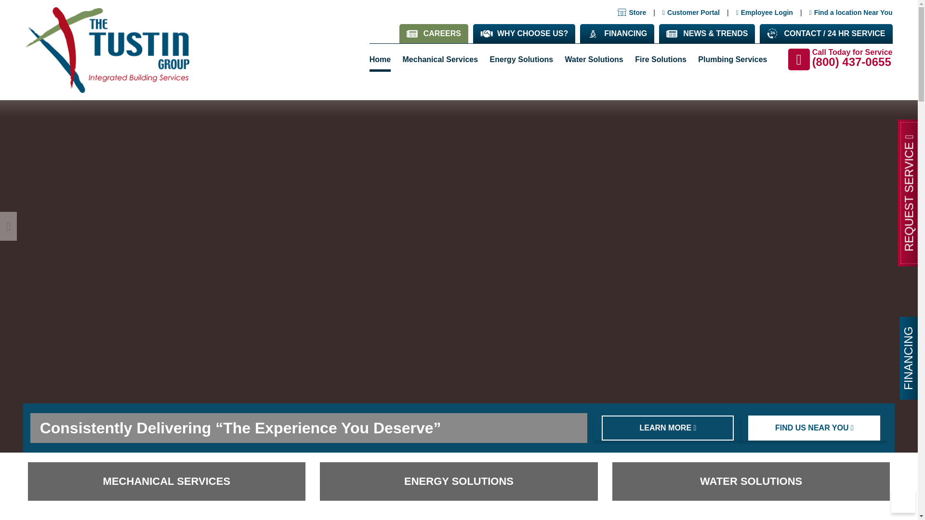 This screenshot has height=520, width=925. I want to click on Mechanical Services, so click(440, 59).